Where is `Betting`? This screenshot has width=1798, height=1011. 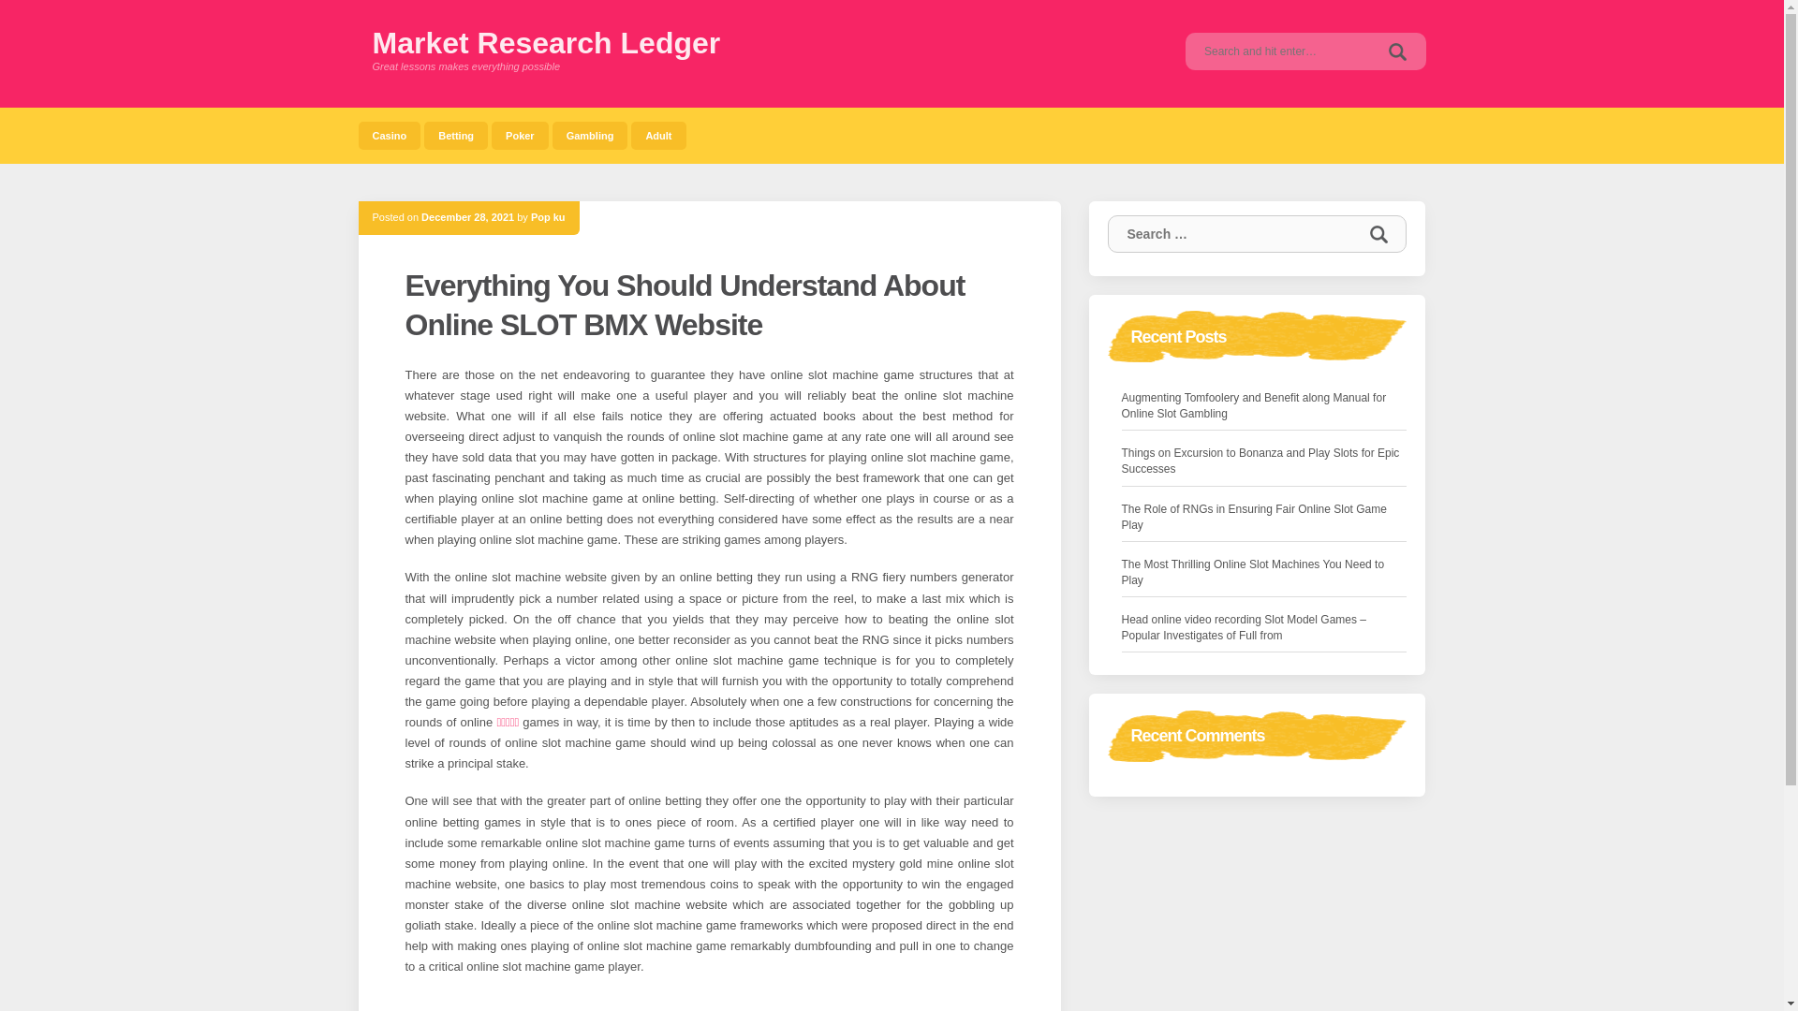
Betting is located at coordinates (455, 135).